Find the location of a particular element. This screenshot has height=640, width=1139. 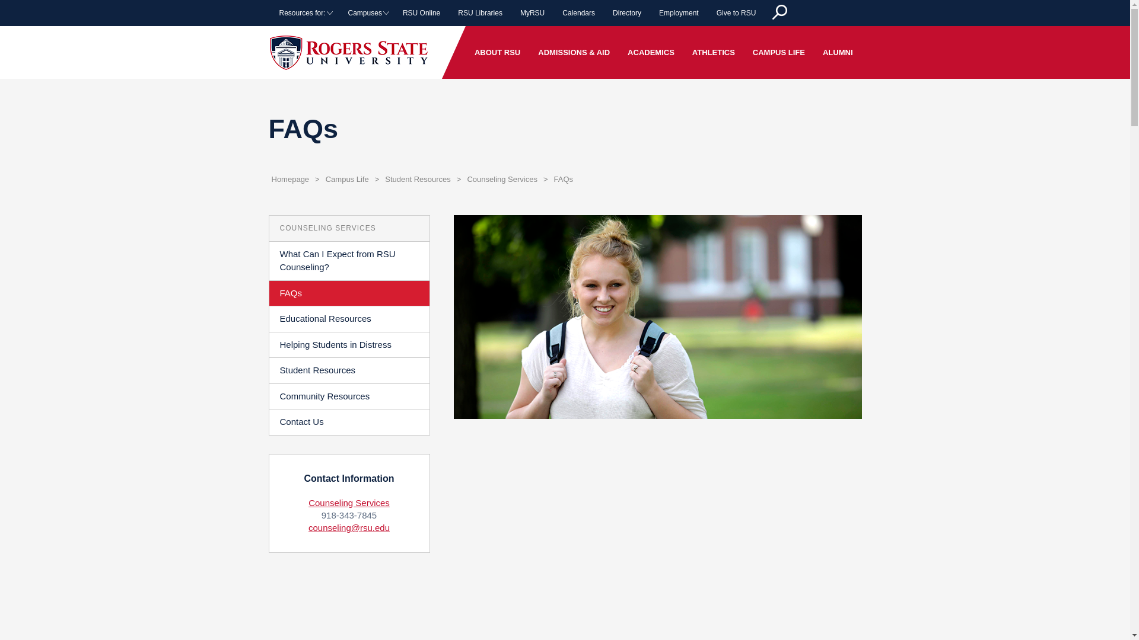

Employment is located at coordinates (679, 13).